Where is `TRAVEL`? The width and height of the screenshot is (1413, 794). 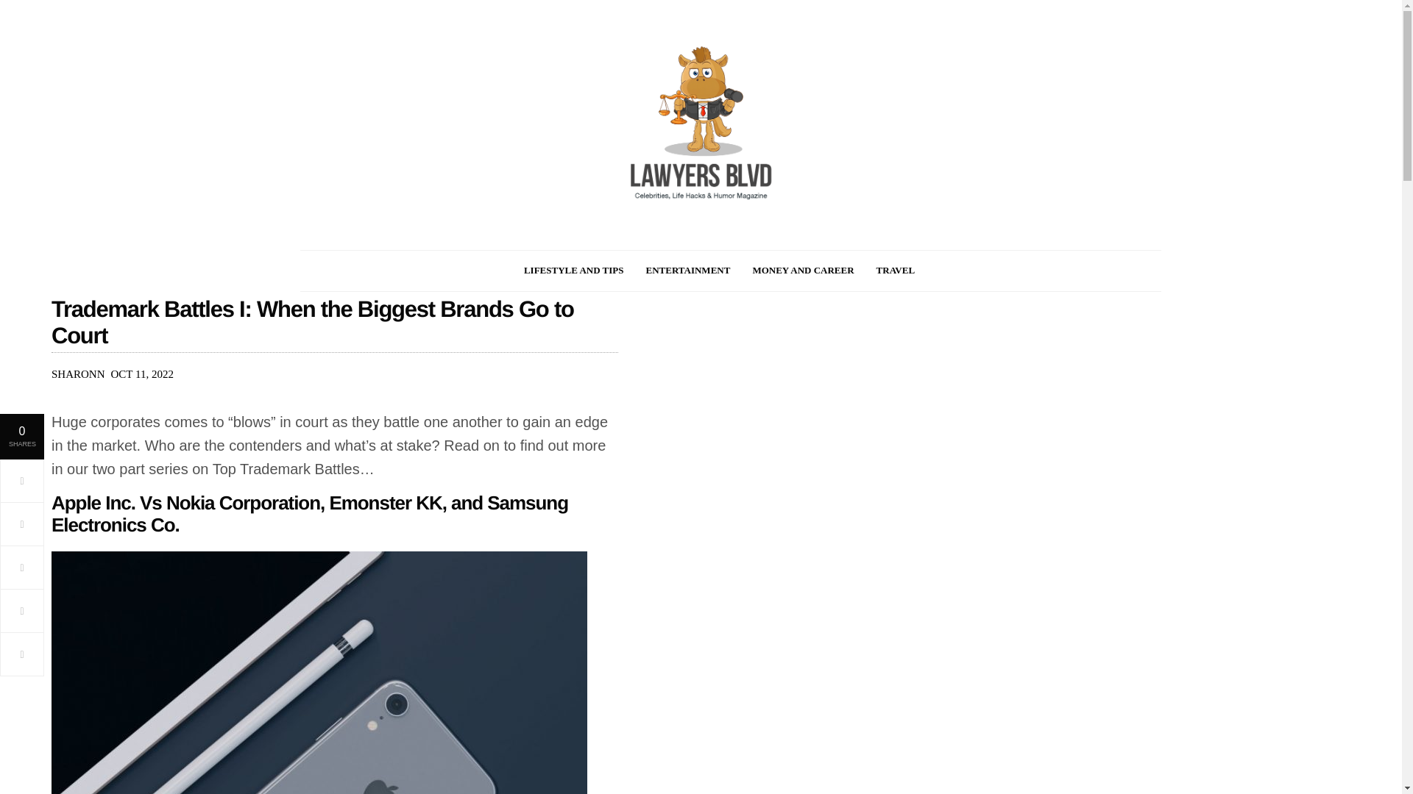 TRAVEL is located at coordinates (896, 271).